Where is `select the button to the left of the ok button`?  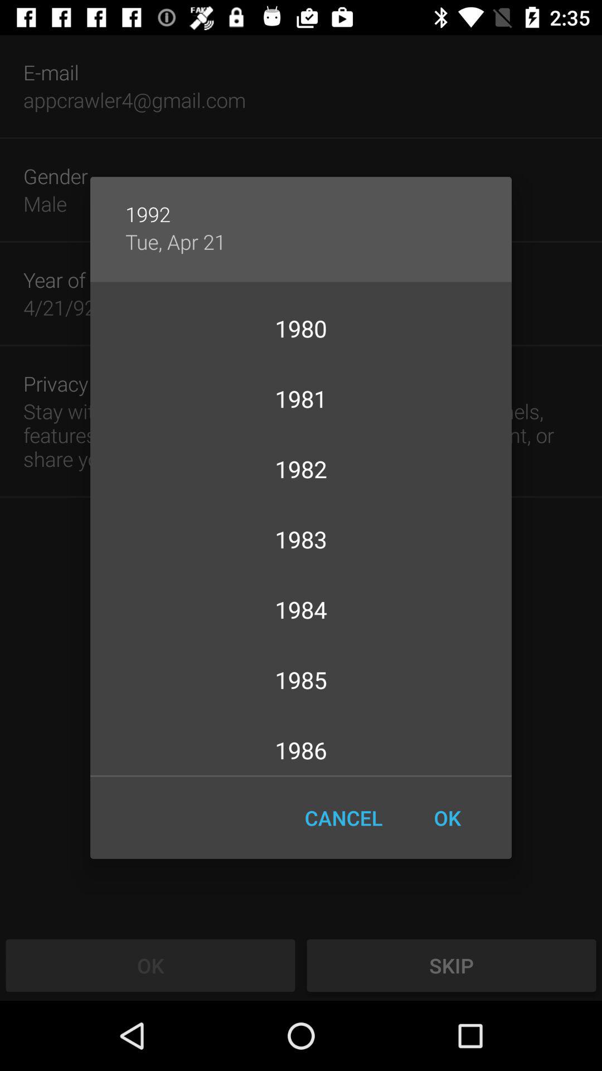 select the button to the left of the ok button is located at coordinates (343, 818).